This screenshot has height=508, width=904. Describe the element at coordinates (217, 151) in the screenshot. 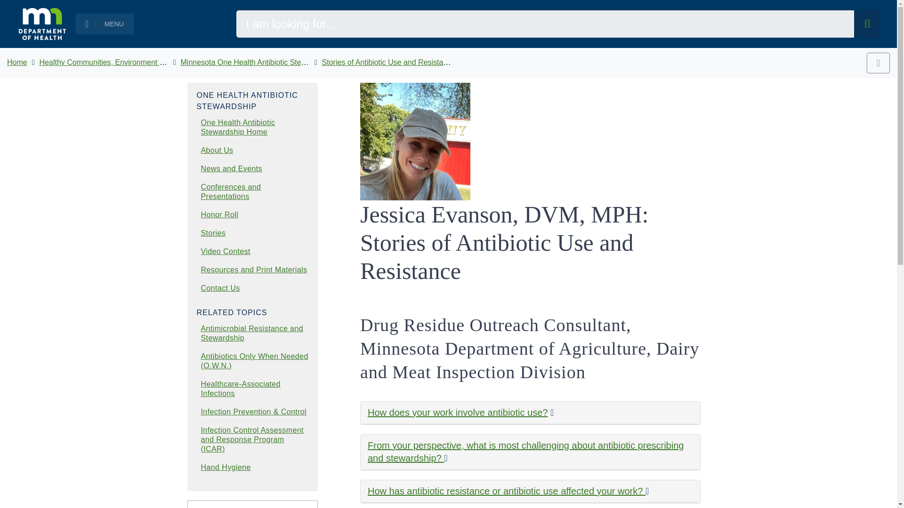

I see `About Us` at that location.